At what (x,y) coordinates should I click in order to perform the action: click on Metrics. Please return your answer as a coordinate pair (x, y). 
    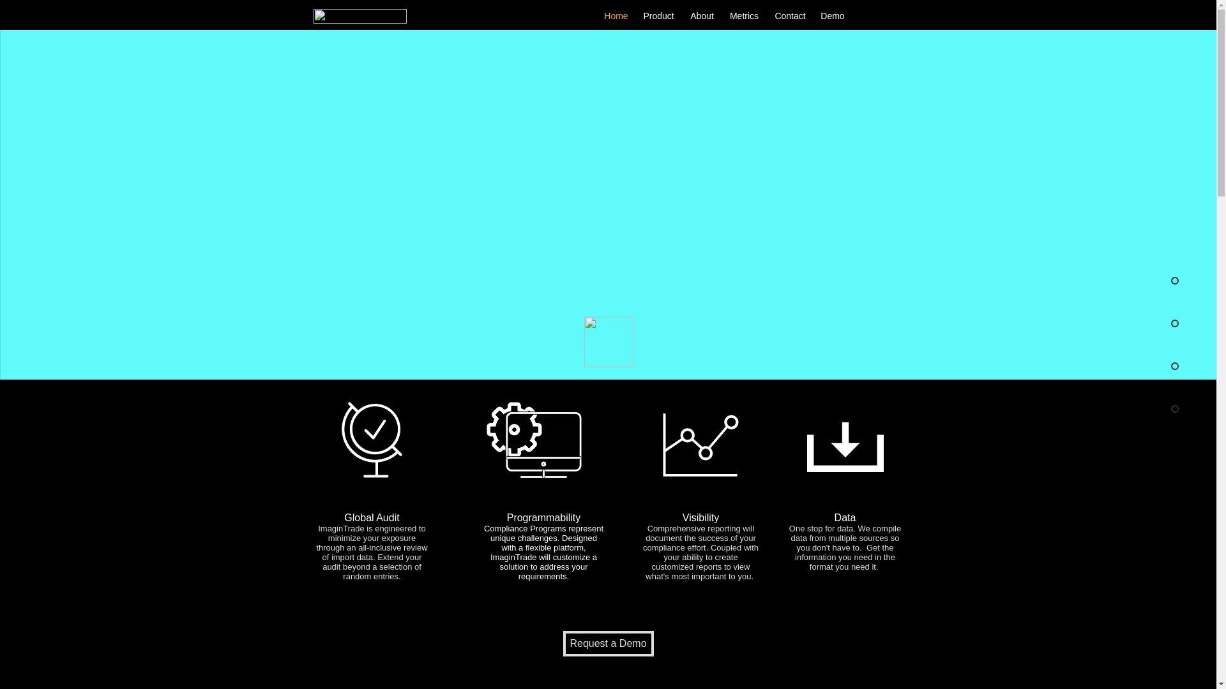
    Looking at the image, I should click on (744, 15).